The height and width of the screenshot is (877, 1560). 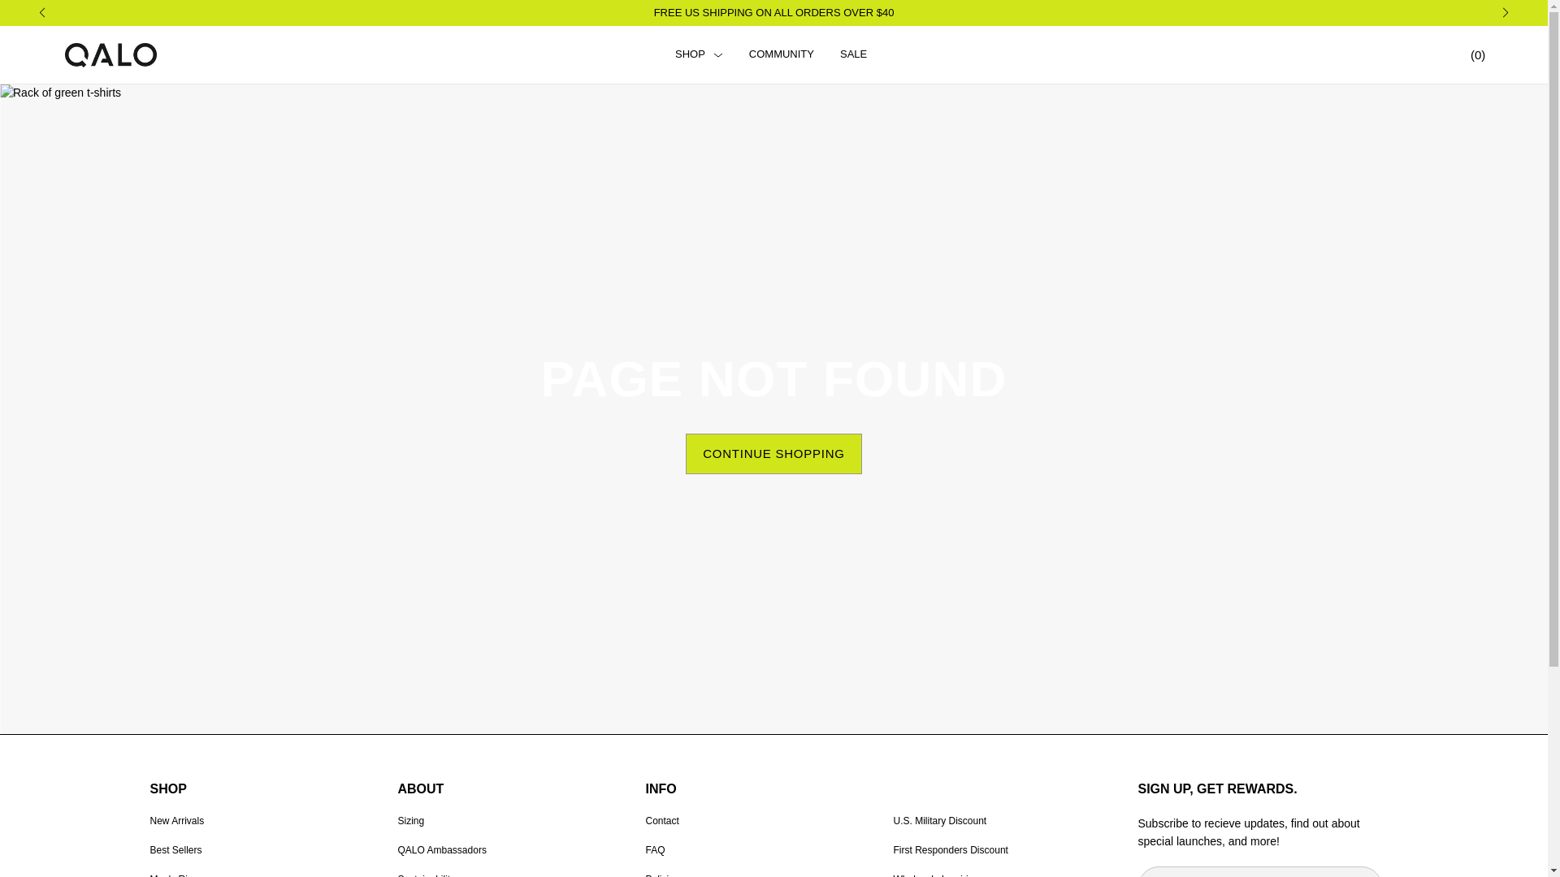 I want to click on COMMUNITY, so click(x=782, y=54).